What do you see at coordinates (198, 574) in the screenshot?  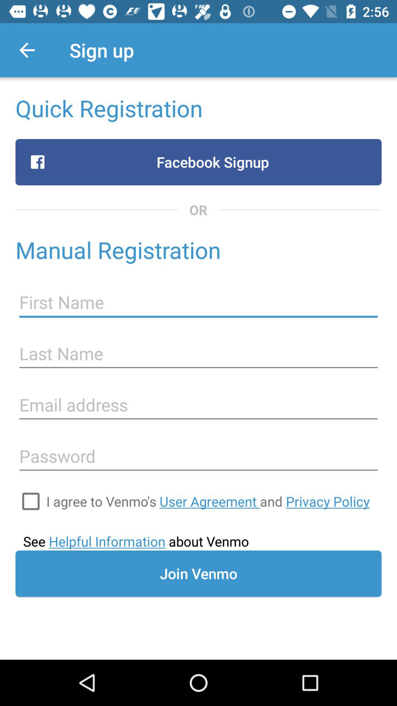 I see `choose the join venmo icon` at bounding box center [198, 574].